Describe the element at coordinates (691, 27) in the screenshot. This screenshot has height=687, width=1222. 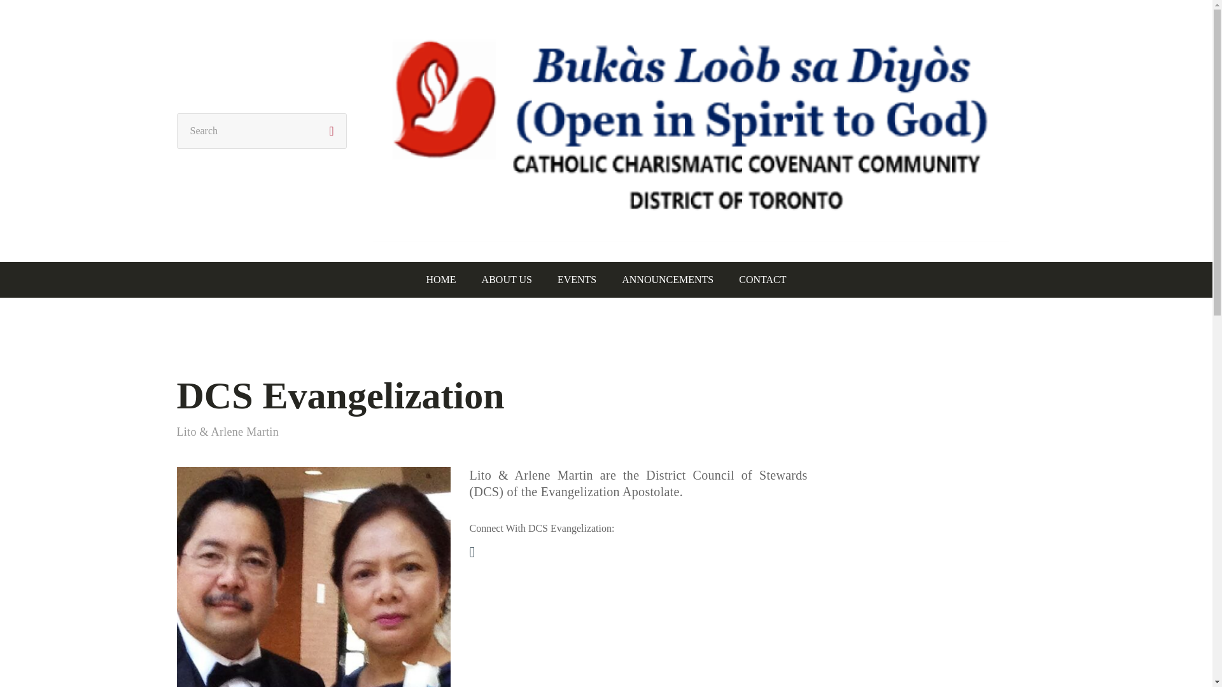
I see `BLD Toronto - Official website` at that location.